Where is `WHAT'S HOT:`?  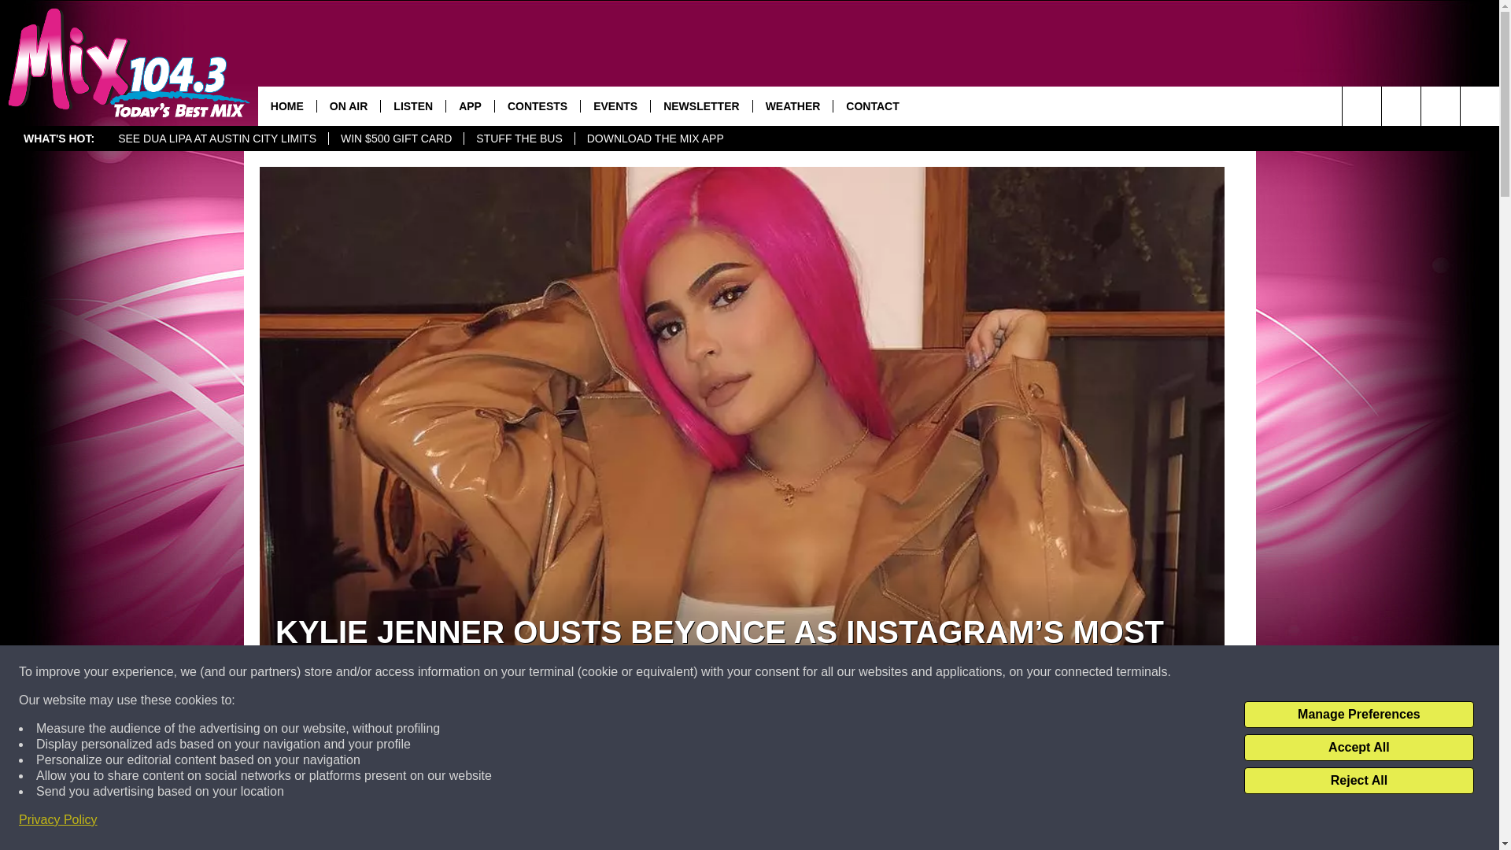
WHAT'S HOT: is located at coordinates (58, 139).